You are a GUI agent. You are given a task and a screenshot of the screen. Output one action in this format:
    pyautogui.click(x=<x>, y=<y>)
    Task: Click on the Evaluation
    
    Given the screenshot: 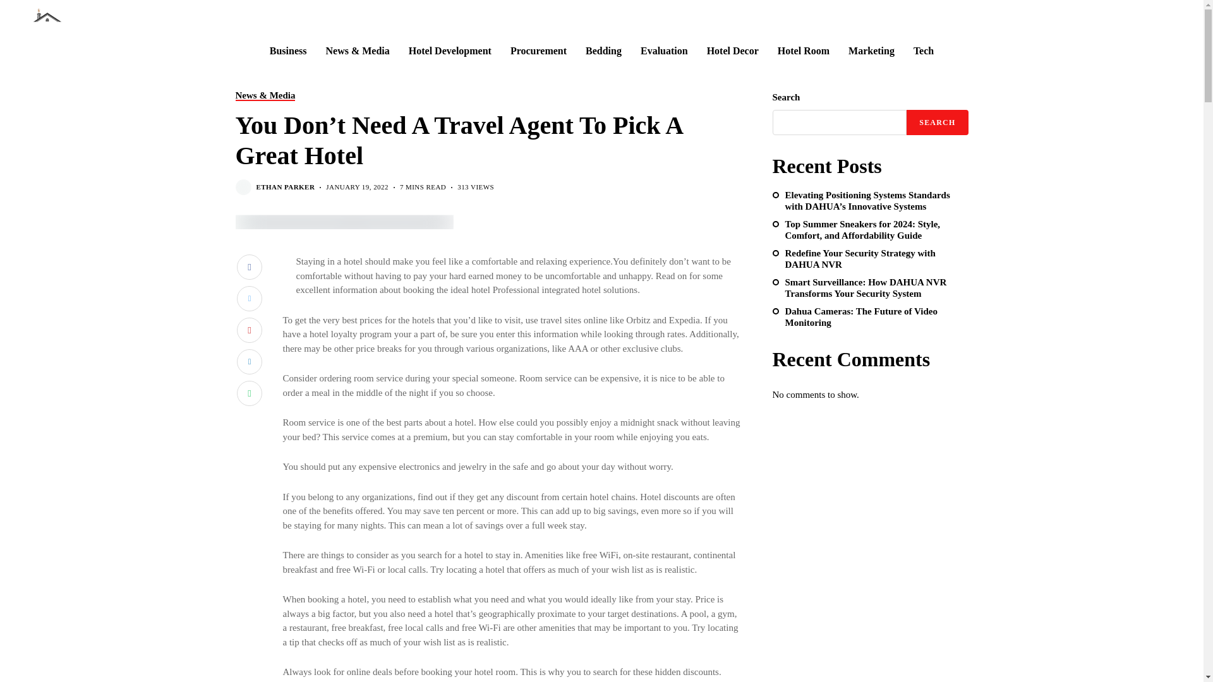 What is the action you would take?
    pyautogui.click(x=663, y=51)
    